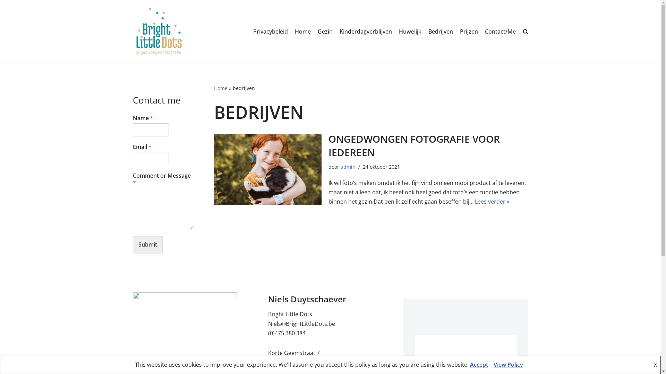  Describe the element at coordinates (221, 88) in the screenshot. I see `Home` at that location.